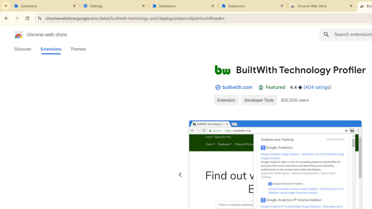 This screenshot has width=372, height=209. Describe the element at coordinates (259, 100) in the screenshot. I see `Developer Tools` at that location.